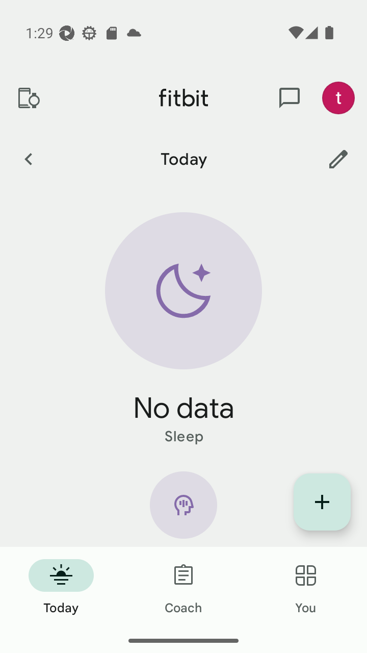 The height and width of the screenshot is (653, 367). What do you see at coordinates (306, 588) in the screenshot?
I see `You` at bounding box center [306, 588].